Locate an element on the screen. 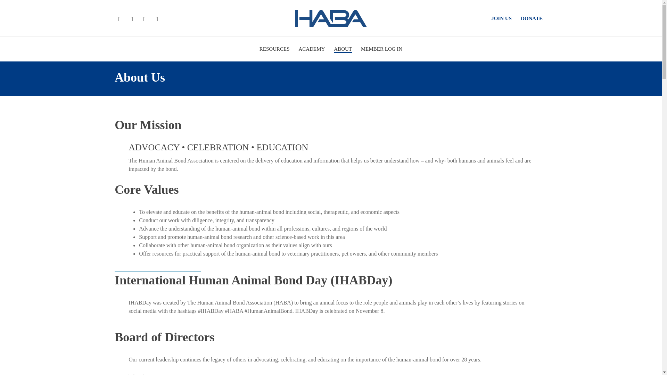 This screenshot has width=667, height=375. DONATE is located at coordinates (532, 18).